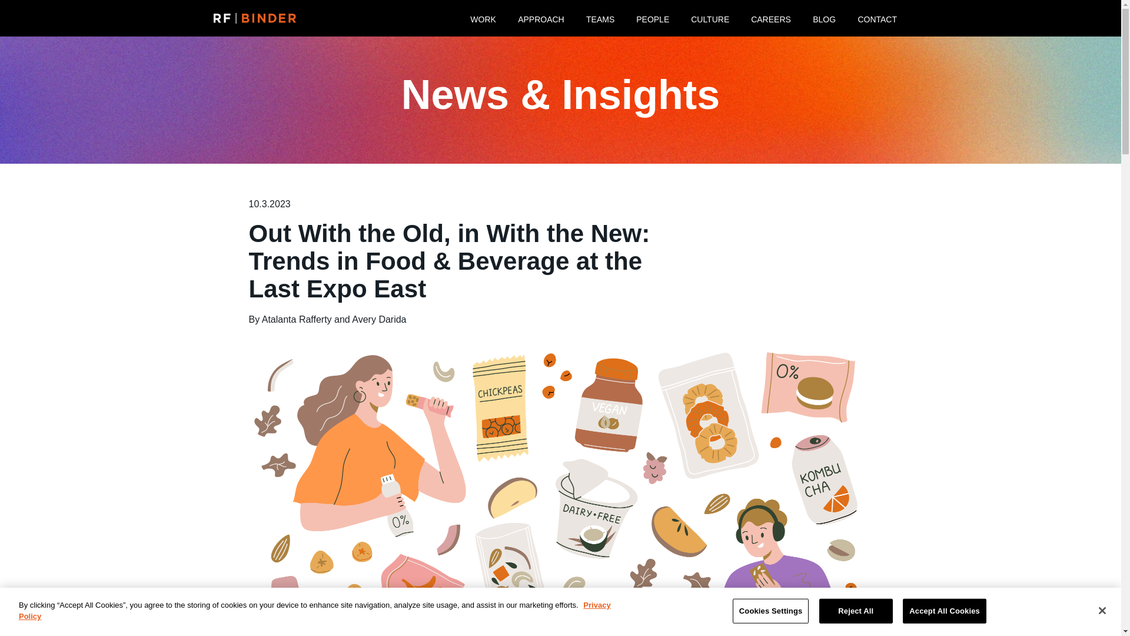 This screenshot has height=636, width=1130. What do you see at coordinates (710, 18) in the screenshot?
I see `CULTURE` at bounding box center [710, 18].